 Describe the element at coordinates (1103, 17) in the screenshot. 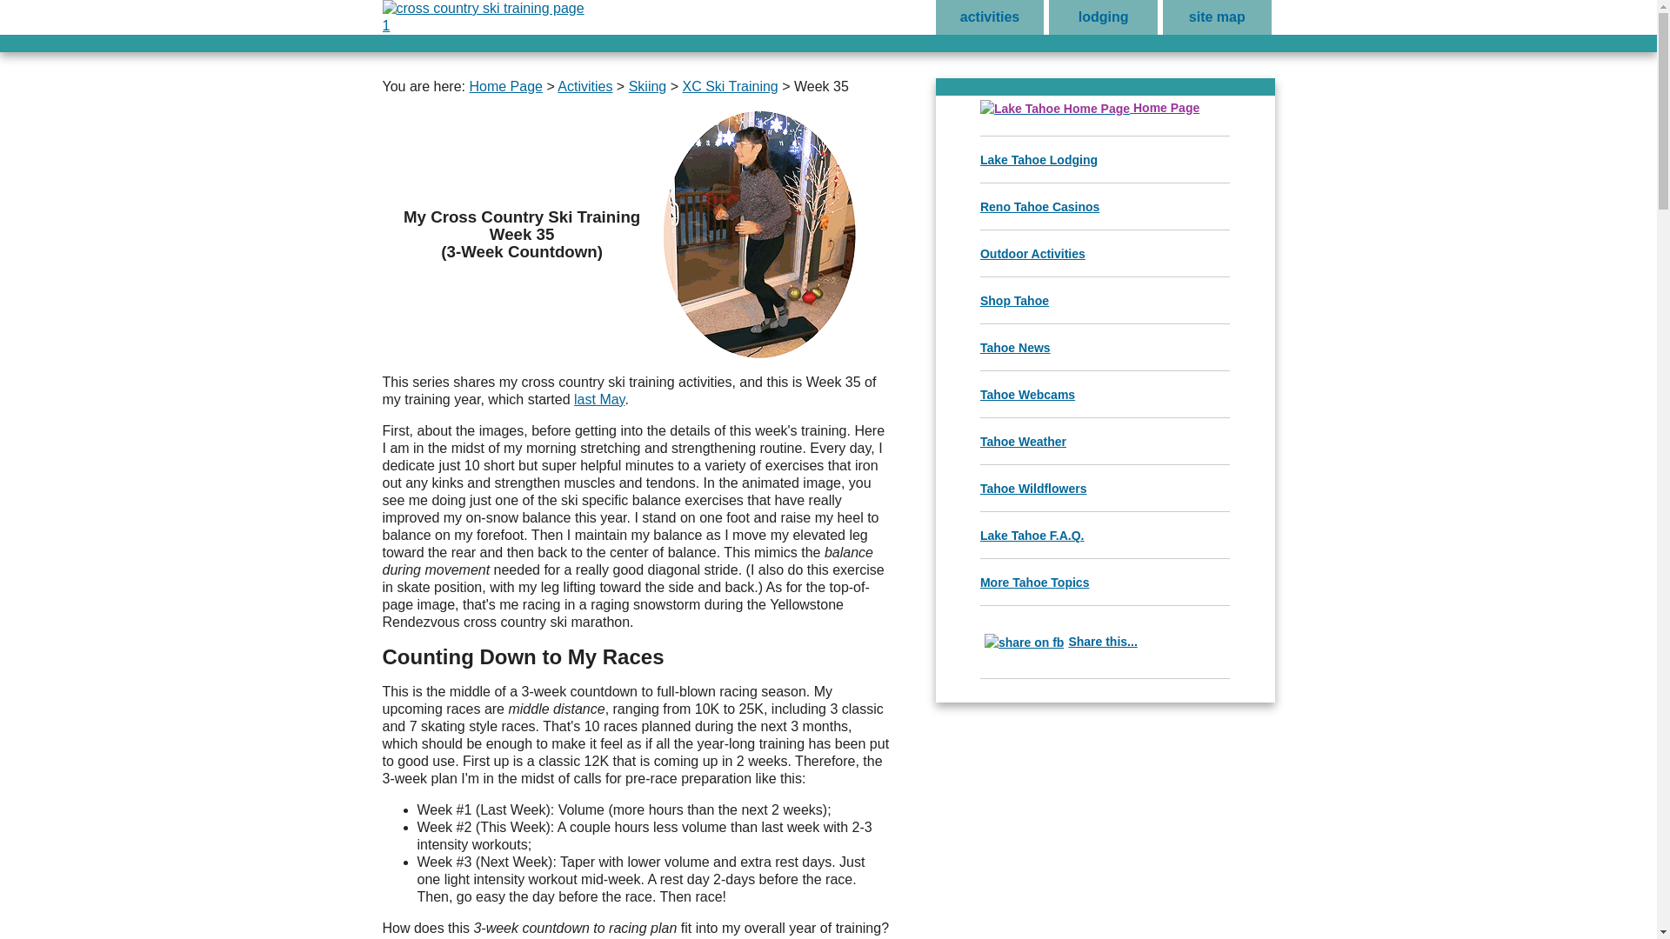

I see `lodging` at that location.